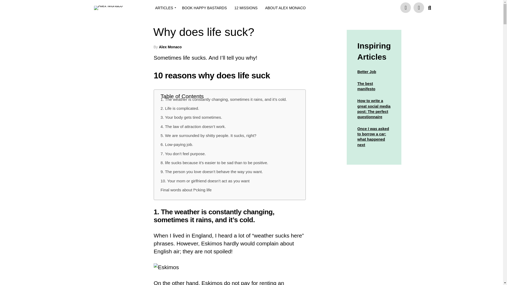 This screenshot has height=285, width=507. I want to click on ARTICLES, so click(165, 8).